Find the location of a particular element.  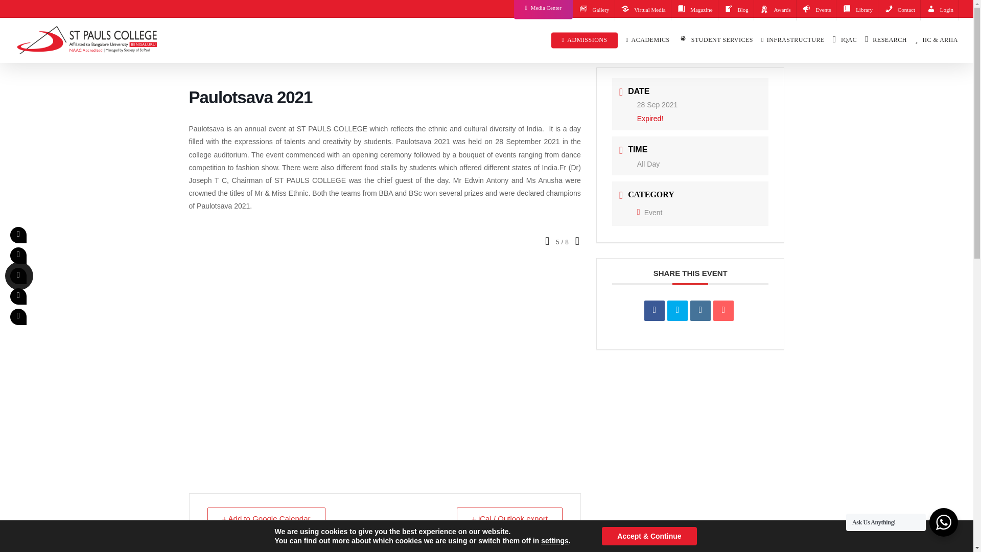

Tweet is located at coordinates (677, 310).